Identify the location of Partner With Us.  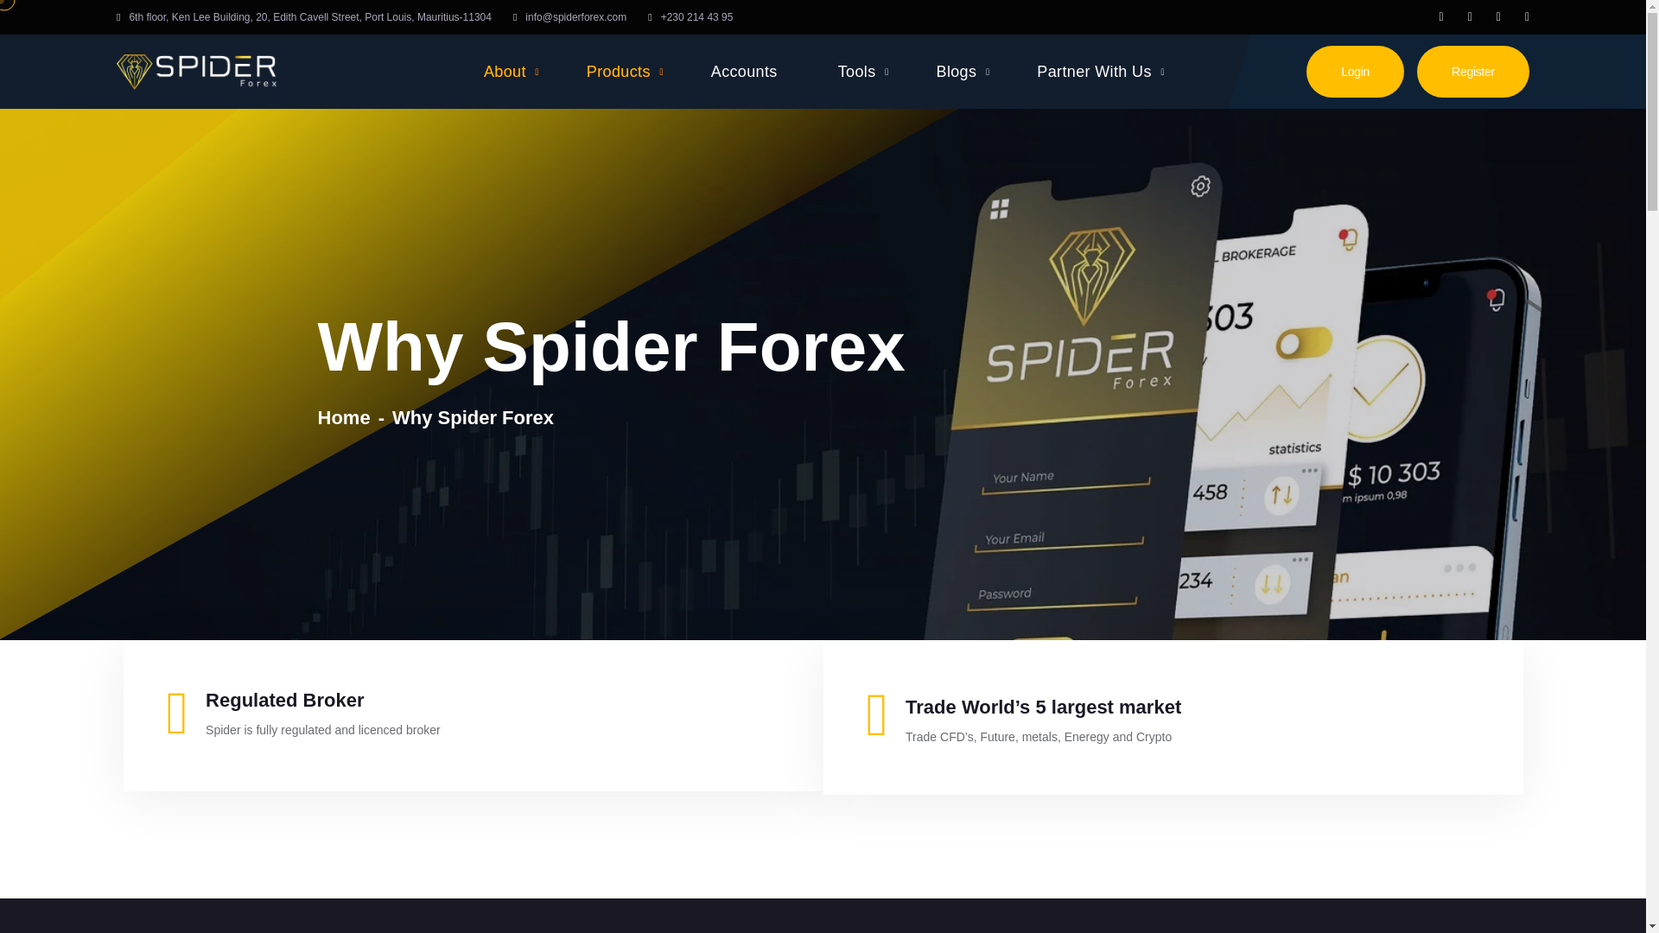
(1101, 72).